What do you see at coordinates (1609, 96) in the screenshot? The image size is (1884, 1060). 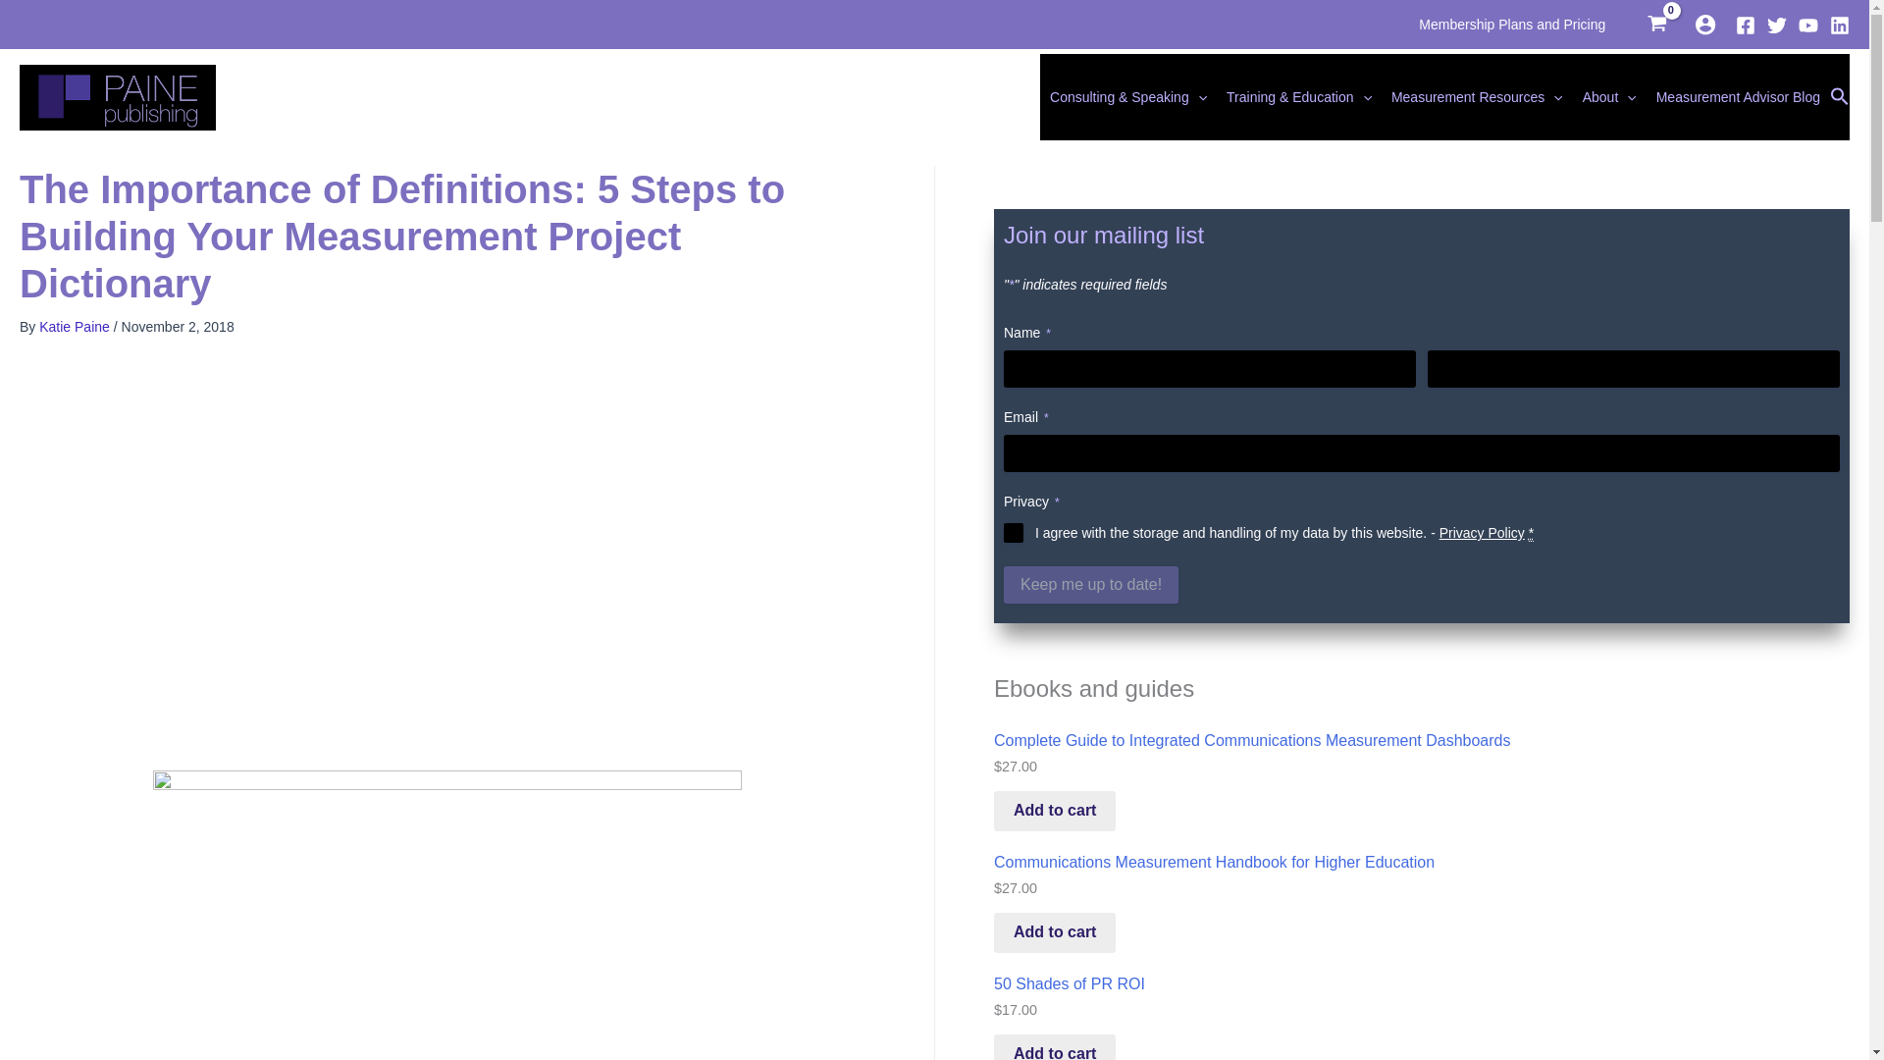 I see `About` at bounding box center [1609, 96].